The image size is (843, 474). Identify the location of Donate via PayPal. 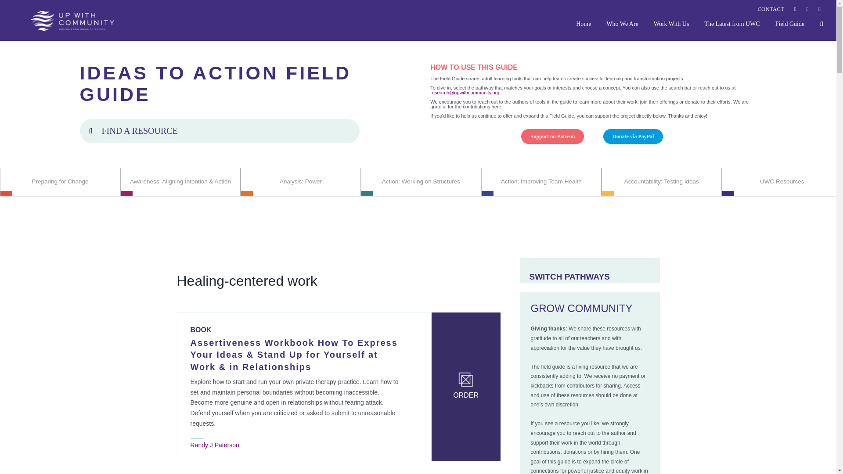
(633, 136).